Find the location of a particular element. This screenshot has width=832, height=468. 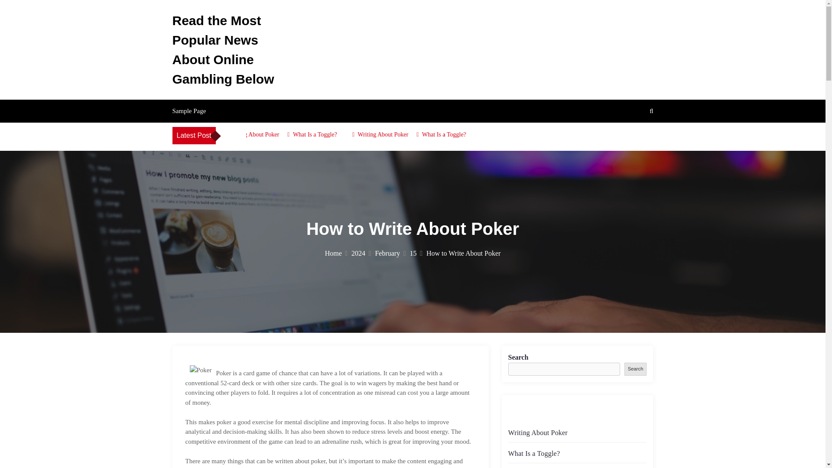

What Is a Toggle? is located at coordinates (467, 134).